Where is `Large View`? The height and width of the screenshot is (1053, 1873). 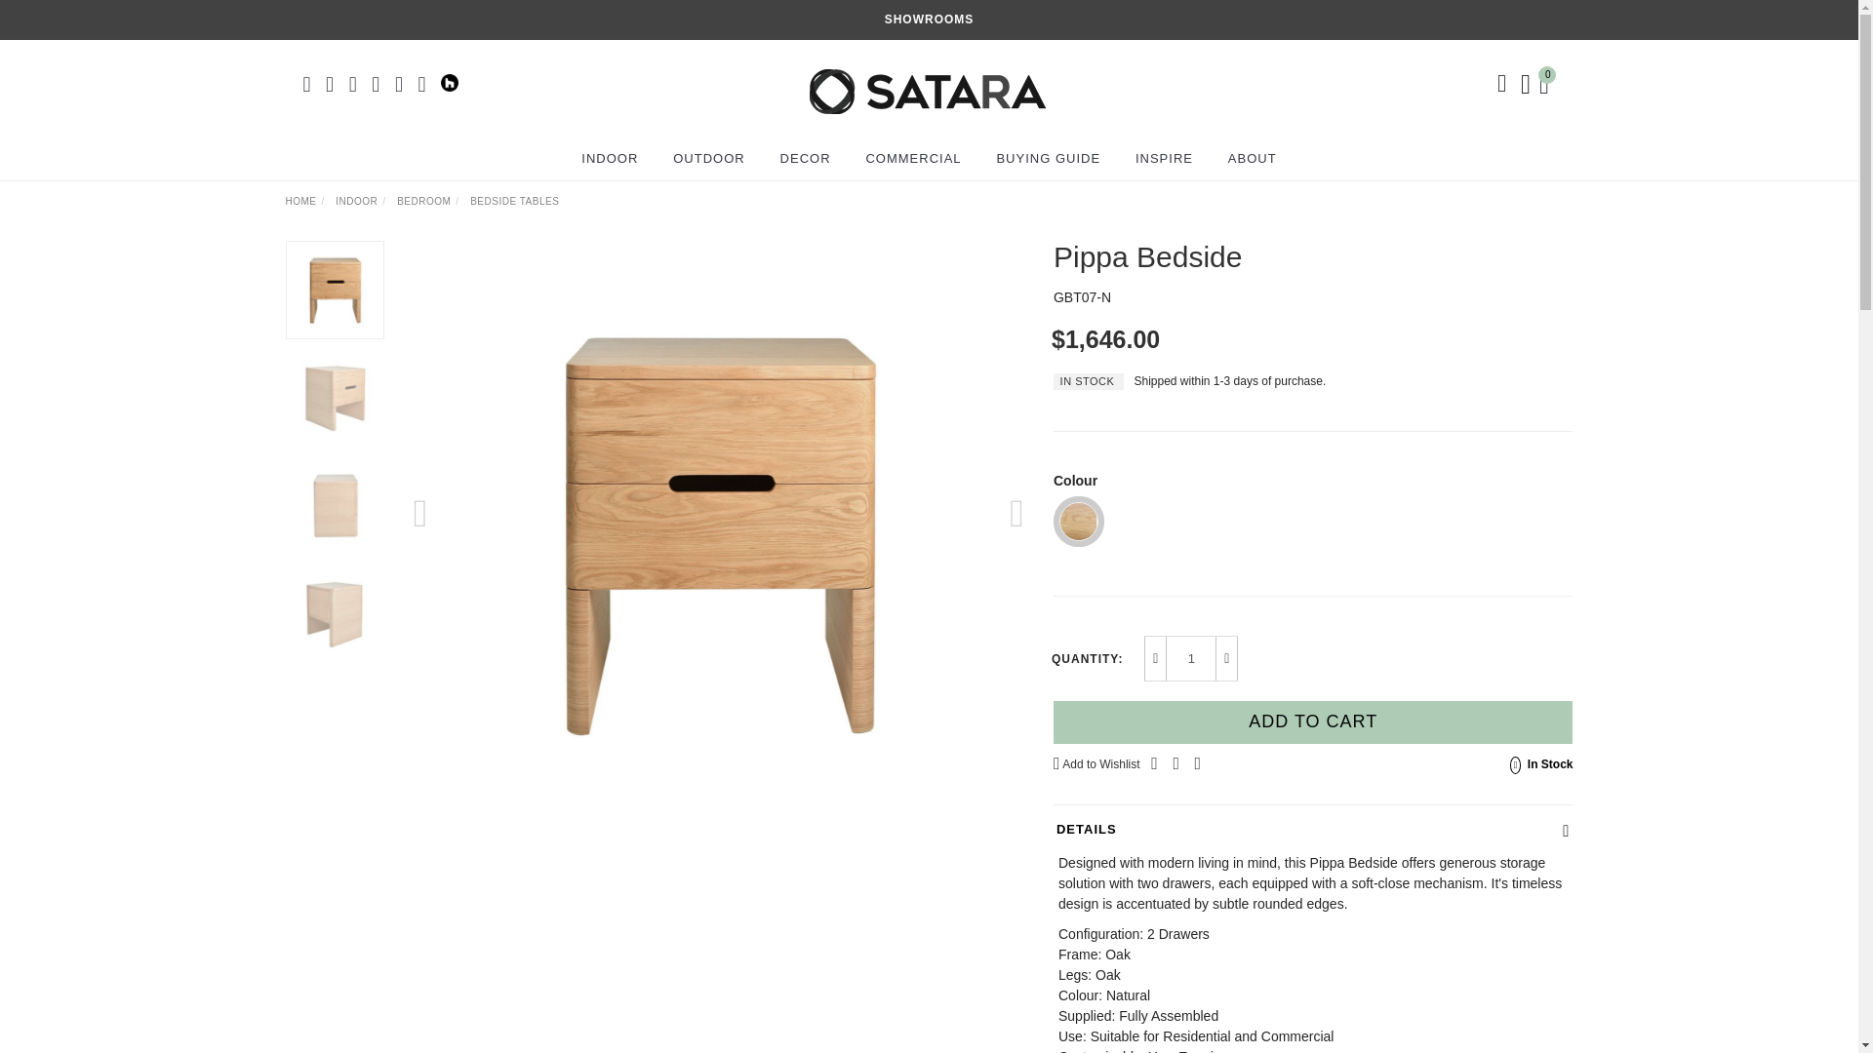 Large View is located at coordinates (335, 506).